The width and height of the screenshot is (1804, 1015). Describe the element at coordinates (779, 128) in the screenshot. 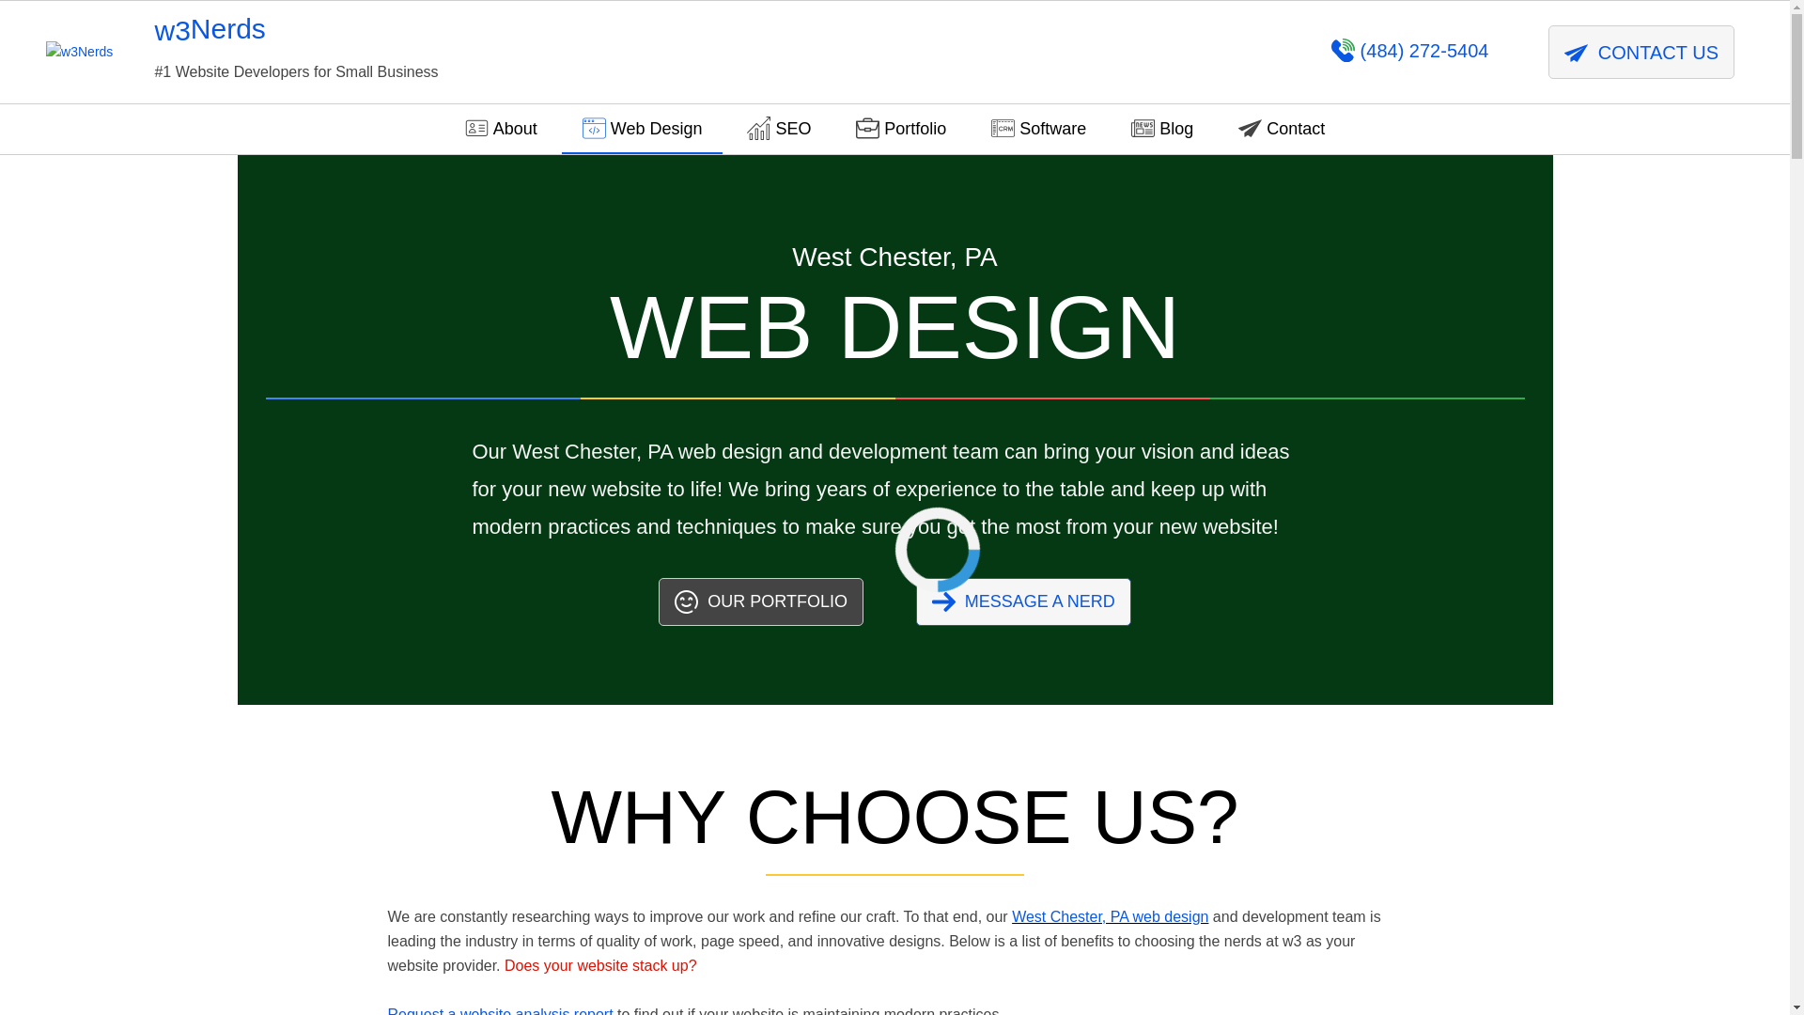

I see `SEO` at that location.